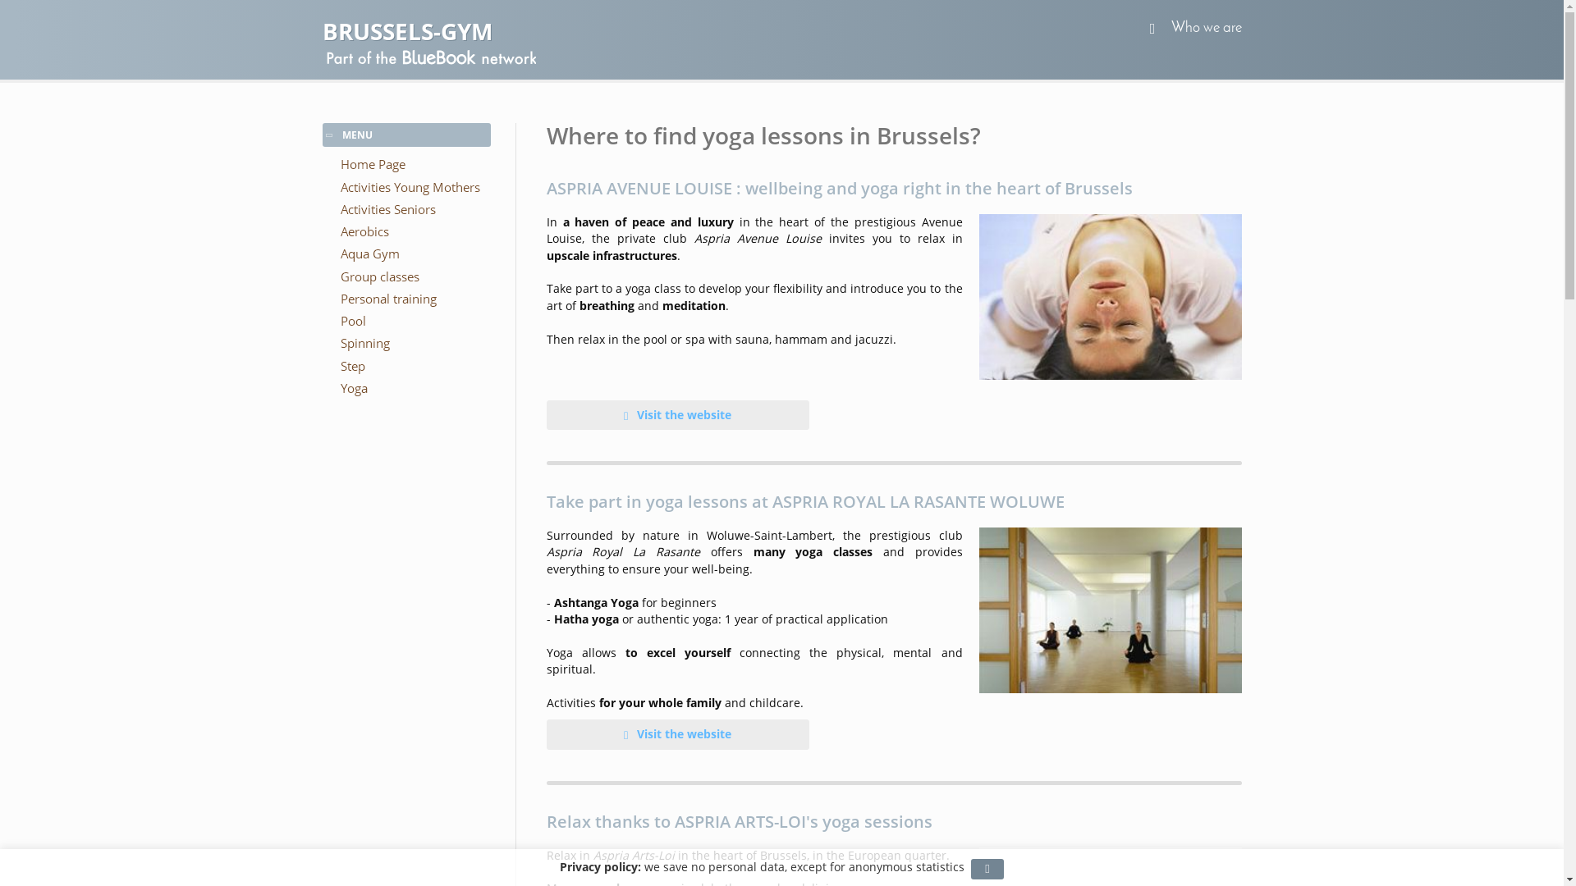 The image size is (1576, 886). What do you see at coordinates (678, 415) in the screenshot?
I see `Visit the website` at bounding box center [678, 415].